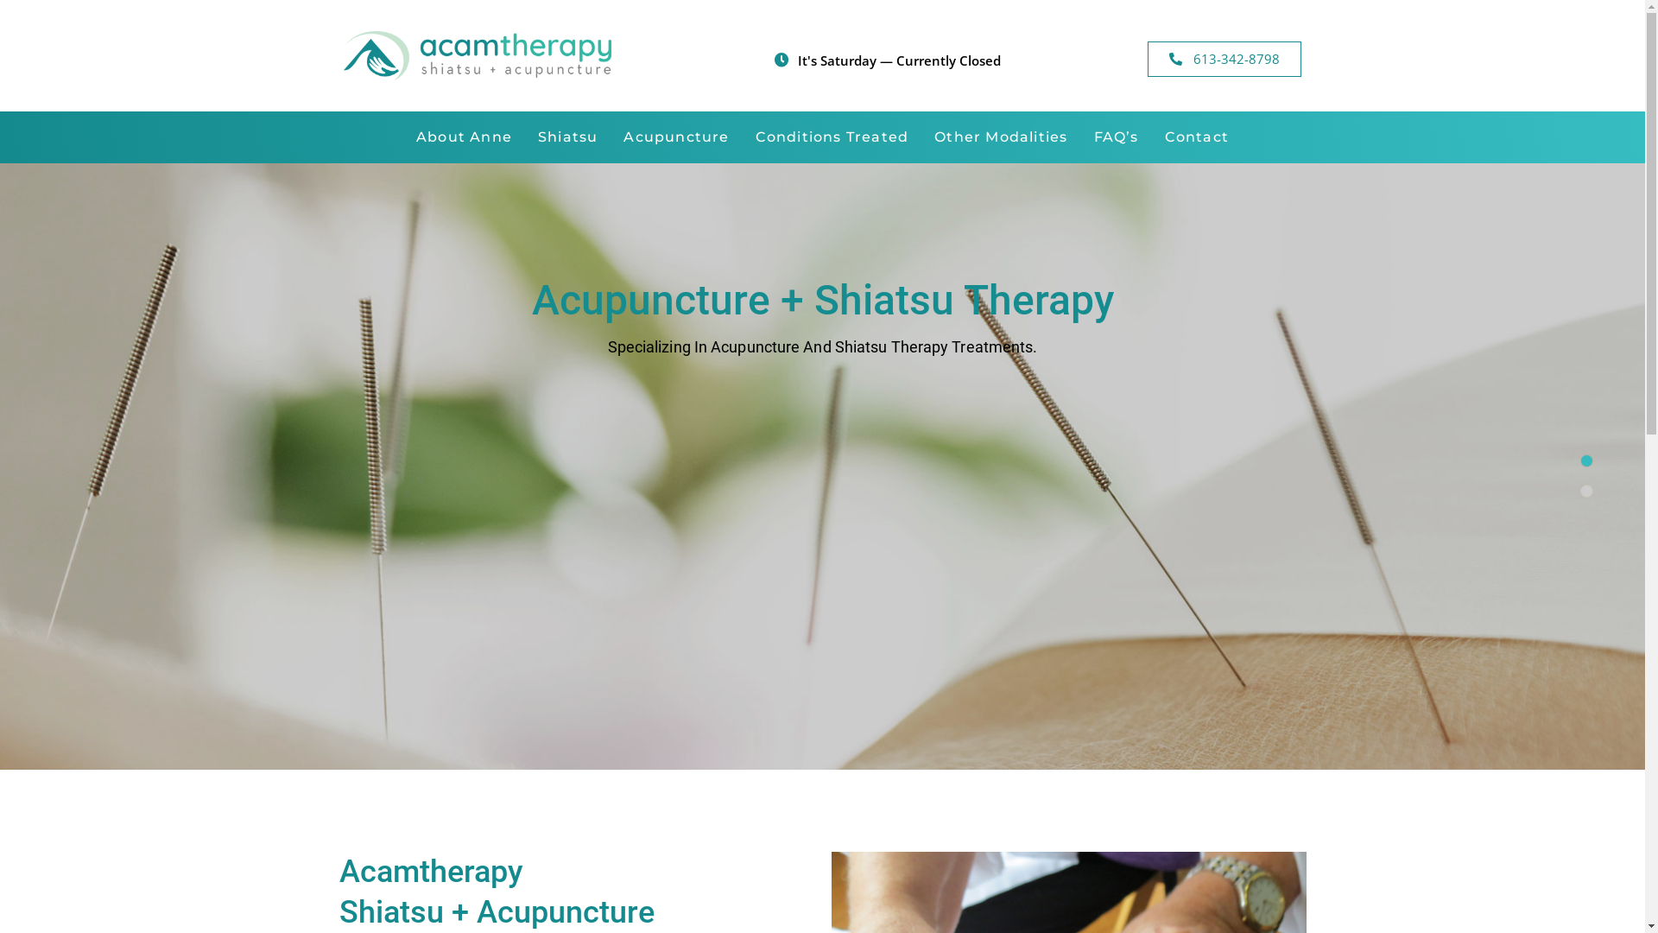  What do you see at coordinates (465, 137) in the screenshot?
I see `About Anne` at bounding box center [465, 137].